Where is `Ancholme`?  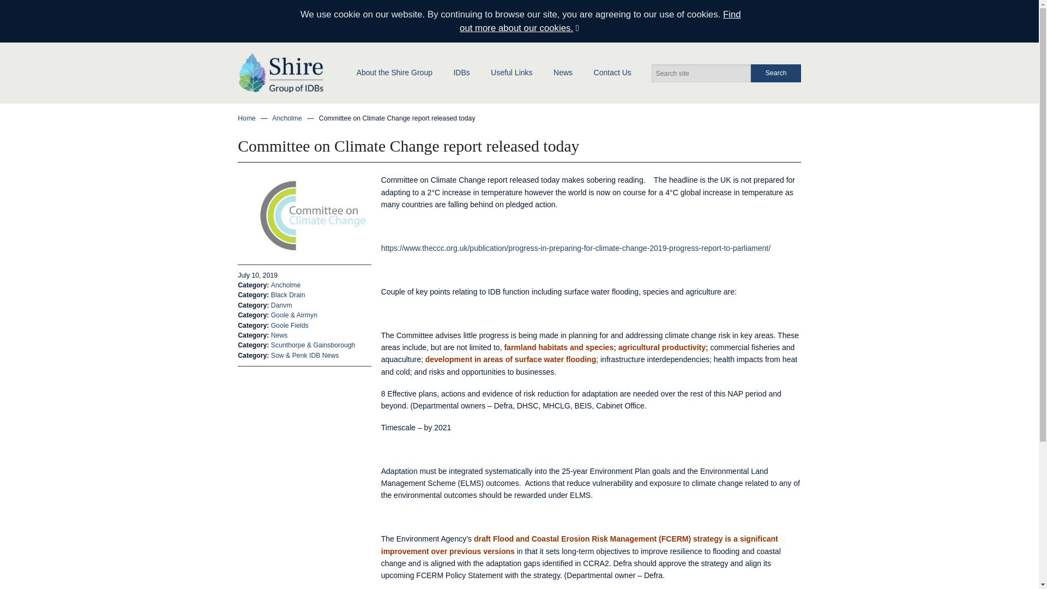
Ancholme is located at coordinates (286, 285).